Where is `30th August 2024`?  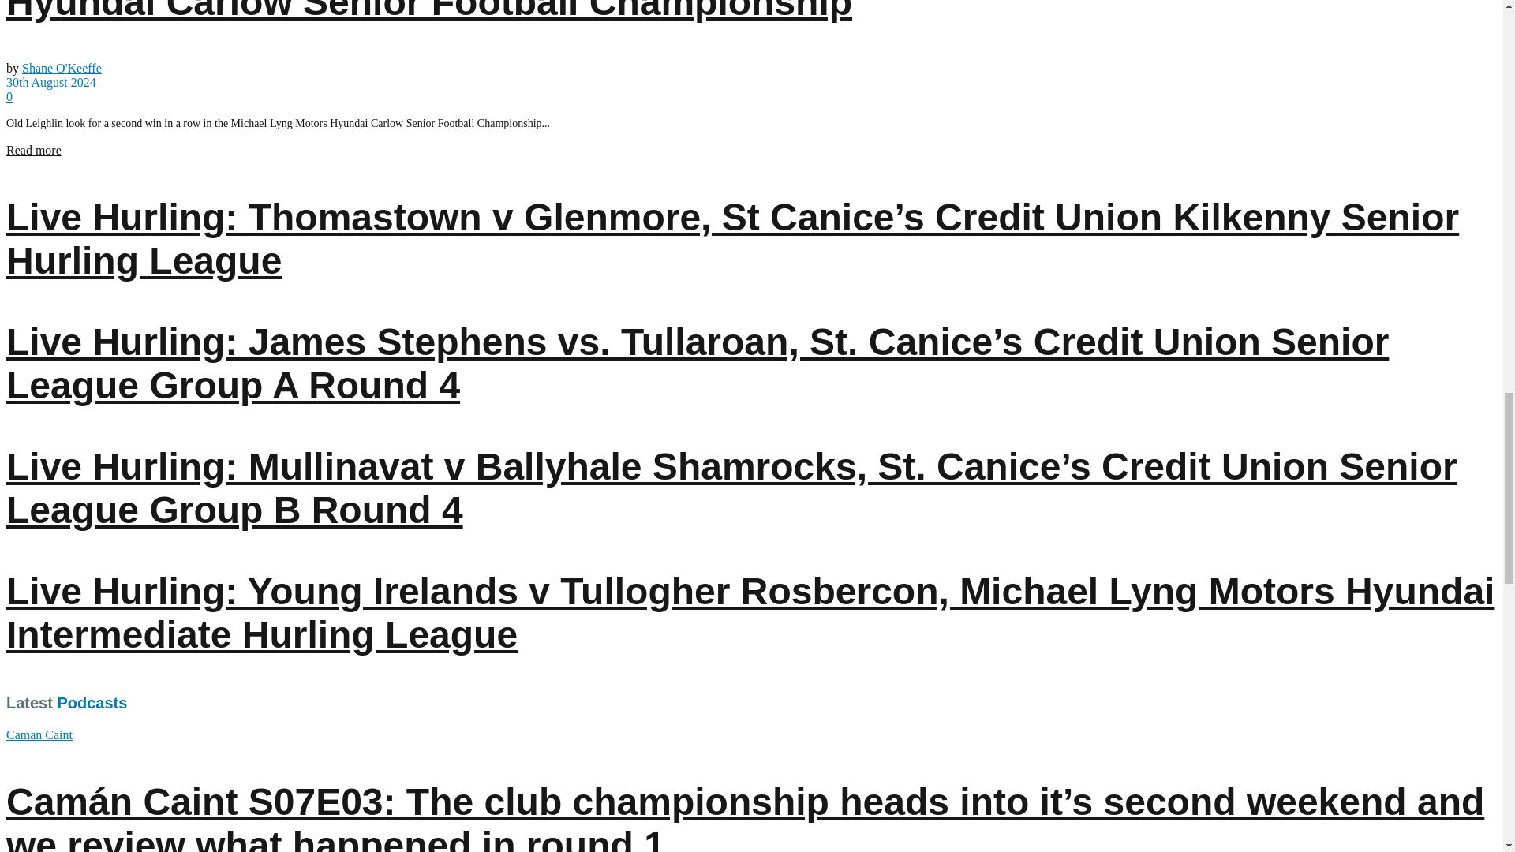
30th August 2024 is located at coordinates (50, 82).